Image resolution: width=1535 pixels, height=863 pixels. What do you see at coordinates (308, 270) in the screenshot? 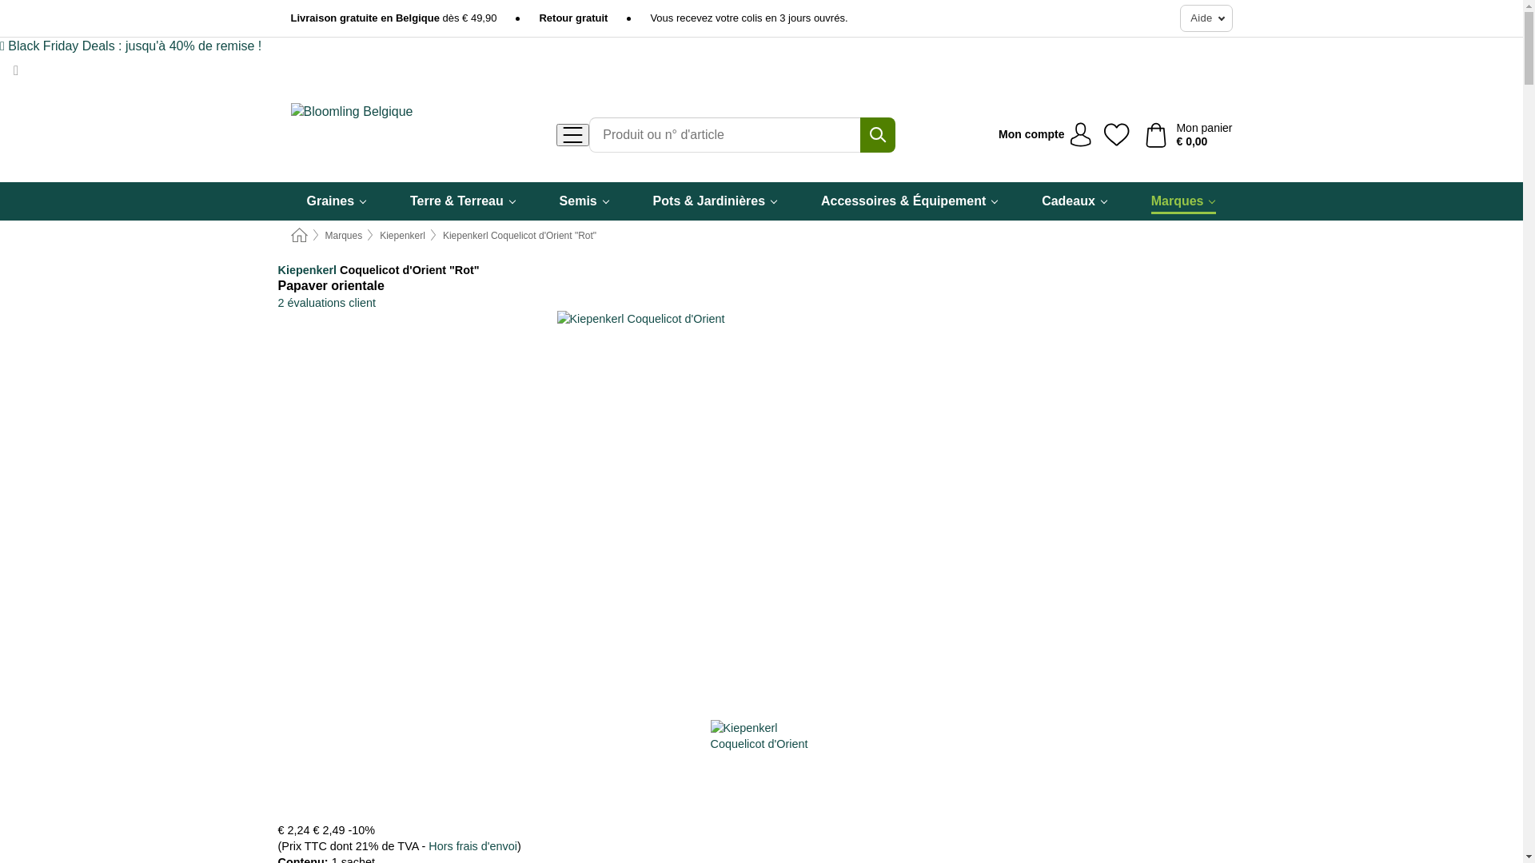
I see `Kiepenkerl` at bounding box center [308, 270].